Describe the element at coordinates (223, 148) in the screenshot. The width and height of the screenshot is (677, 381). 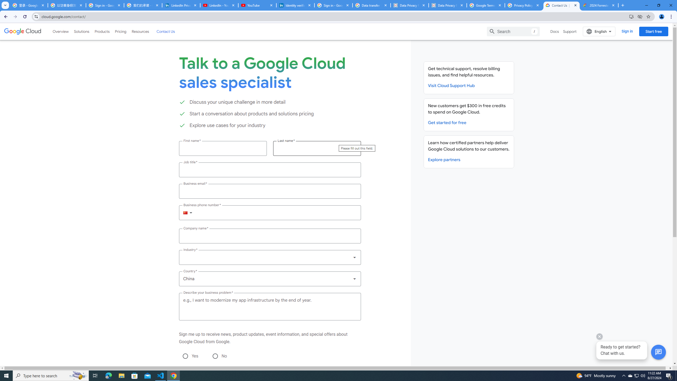
I see `First name *` at that location.